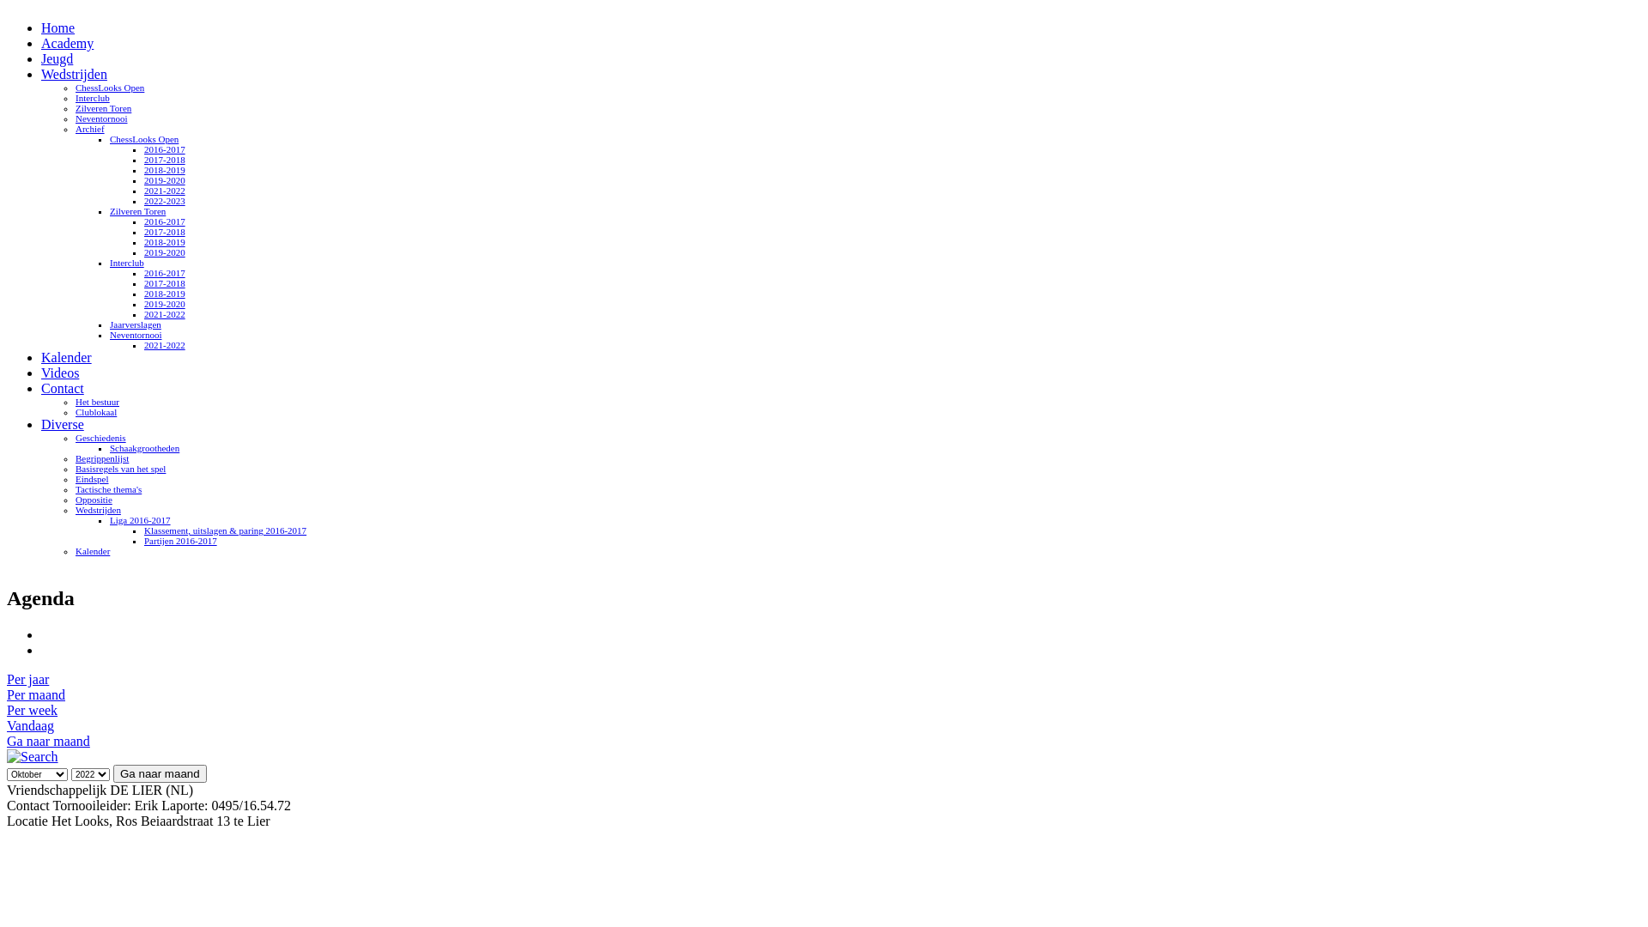 This screenshot has height=927, width=1648. Describe the element at coordinates (144, 448) in the screenshot. I see `Schaakgrootheden` at that location.